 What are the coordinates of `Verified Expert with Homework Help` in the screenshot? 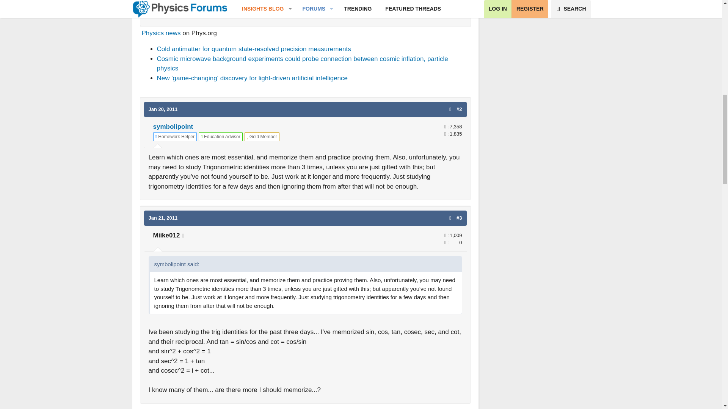 It's located at (175, 136).